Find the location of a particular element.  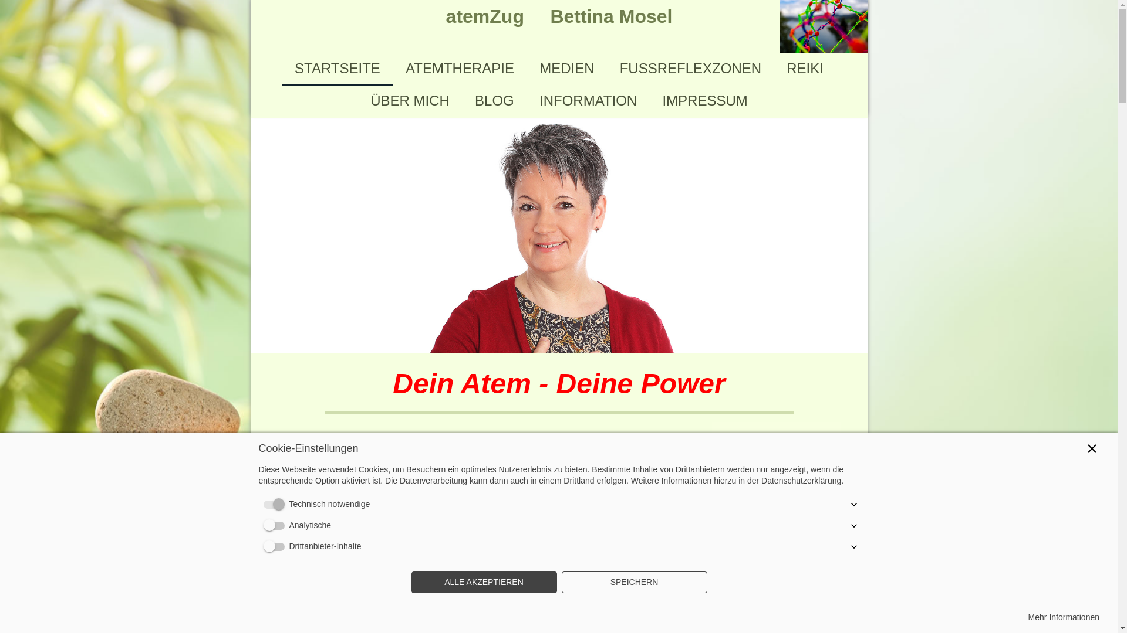

STARTSEITE is located at coordinates (337, 69).